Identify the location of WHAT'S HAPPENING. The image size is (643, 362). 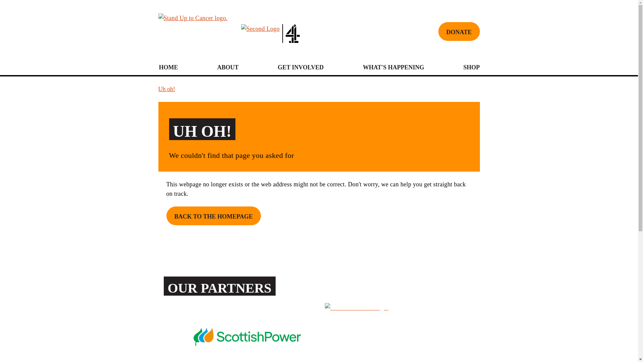
(393, 67).